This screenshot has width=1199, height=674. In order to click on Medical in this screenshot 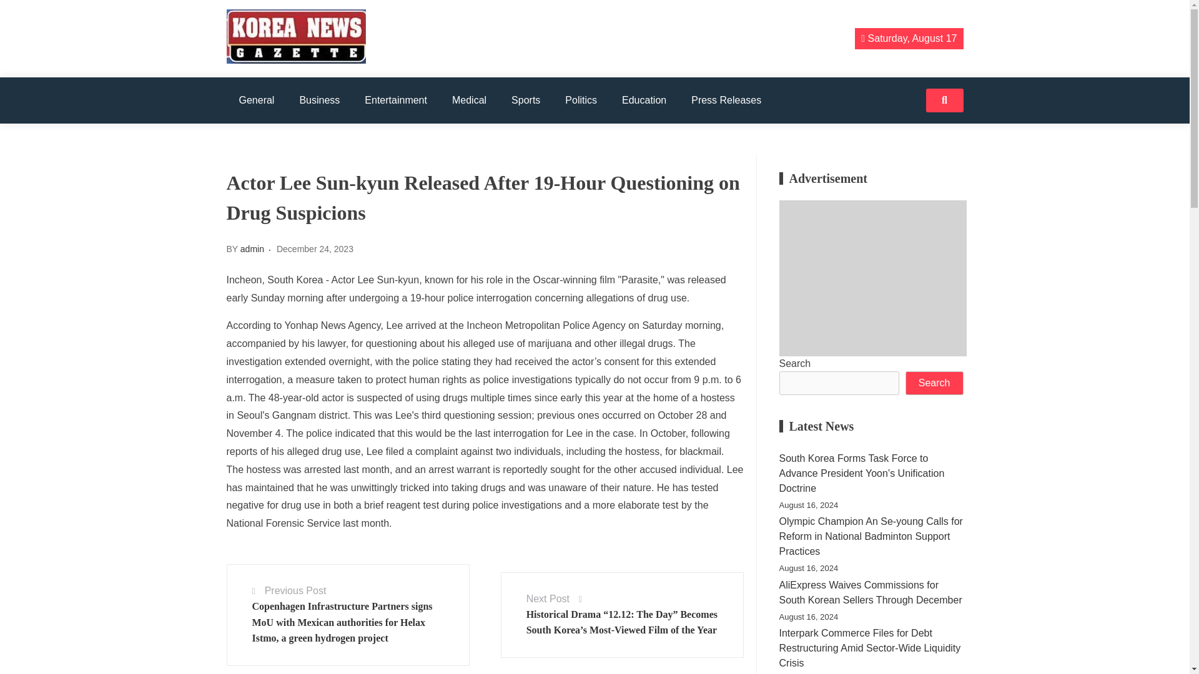, I will do `click(469, 100)`.